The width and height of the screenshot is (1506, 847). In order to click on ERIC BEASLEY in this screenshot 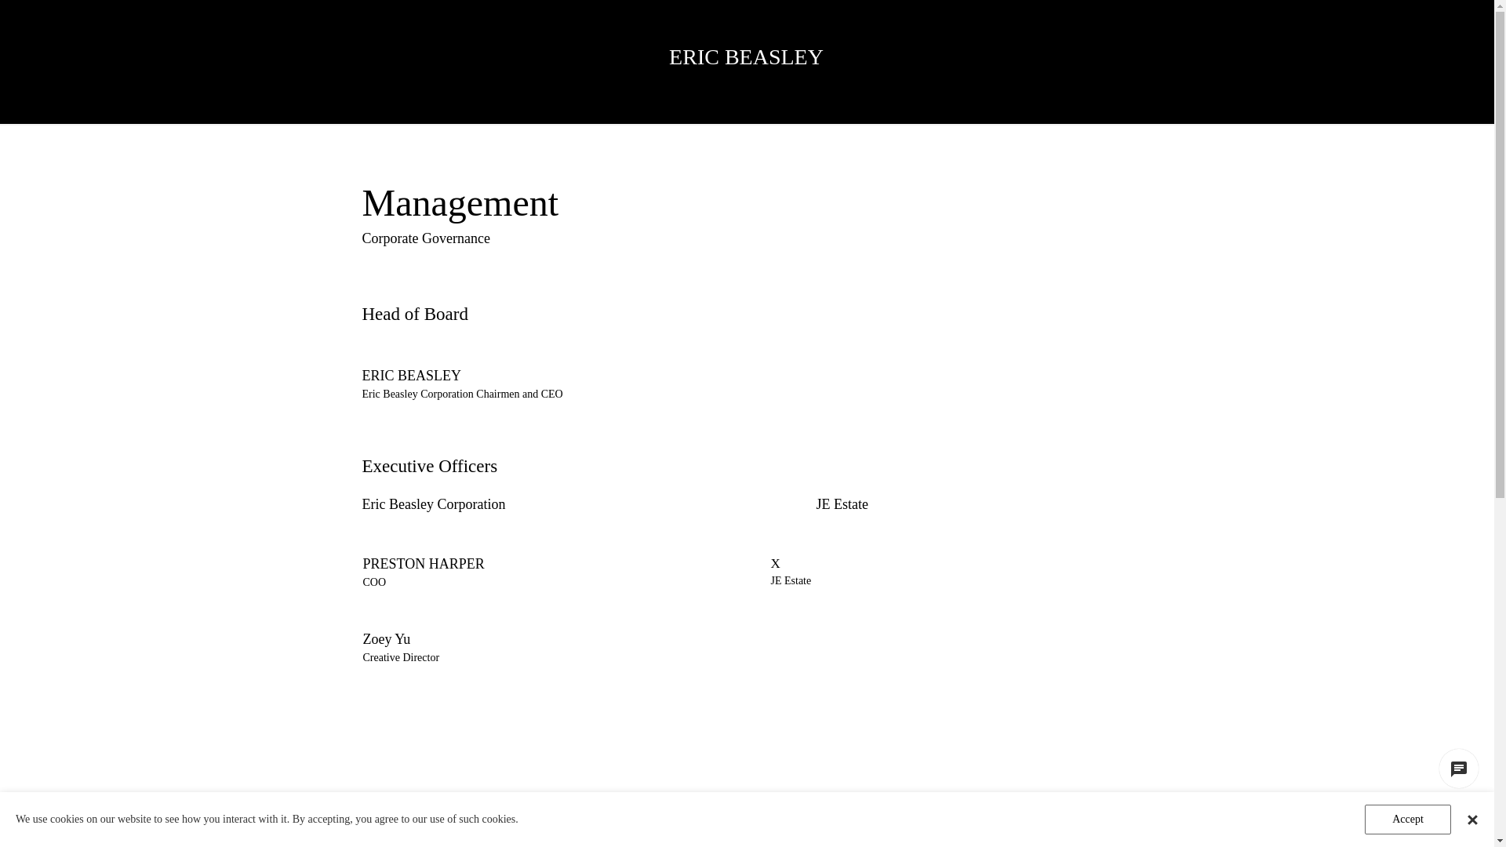, I will do `click(747, 56)`.